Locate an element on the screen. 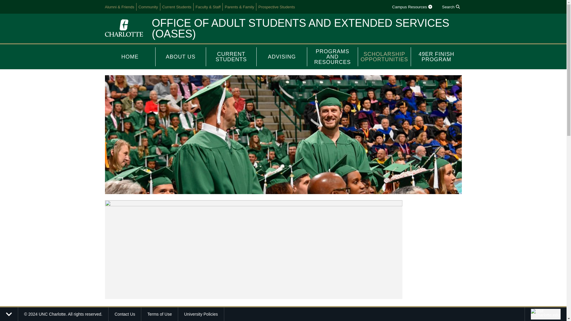 The height and width of the screenshot is (321, 571). HOME is located at coordinates (130, 56).